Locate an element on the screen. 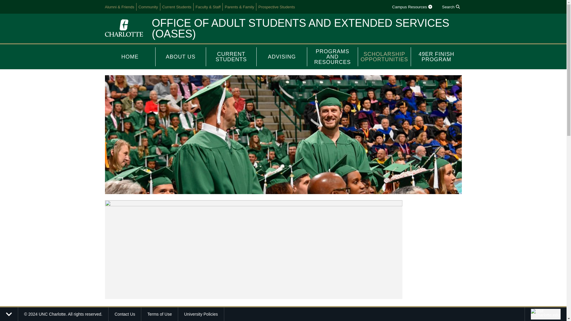 The height and width of the screenshot is (321, 571). HOME is located at coordinates (130, 56).